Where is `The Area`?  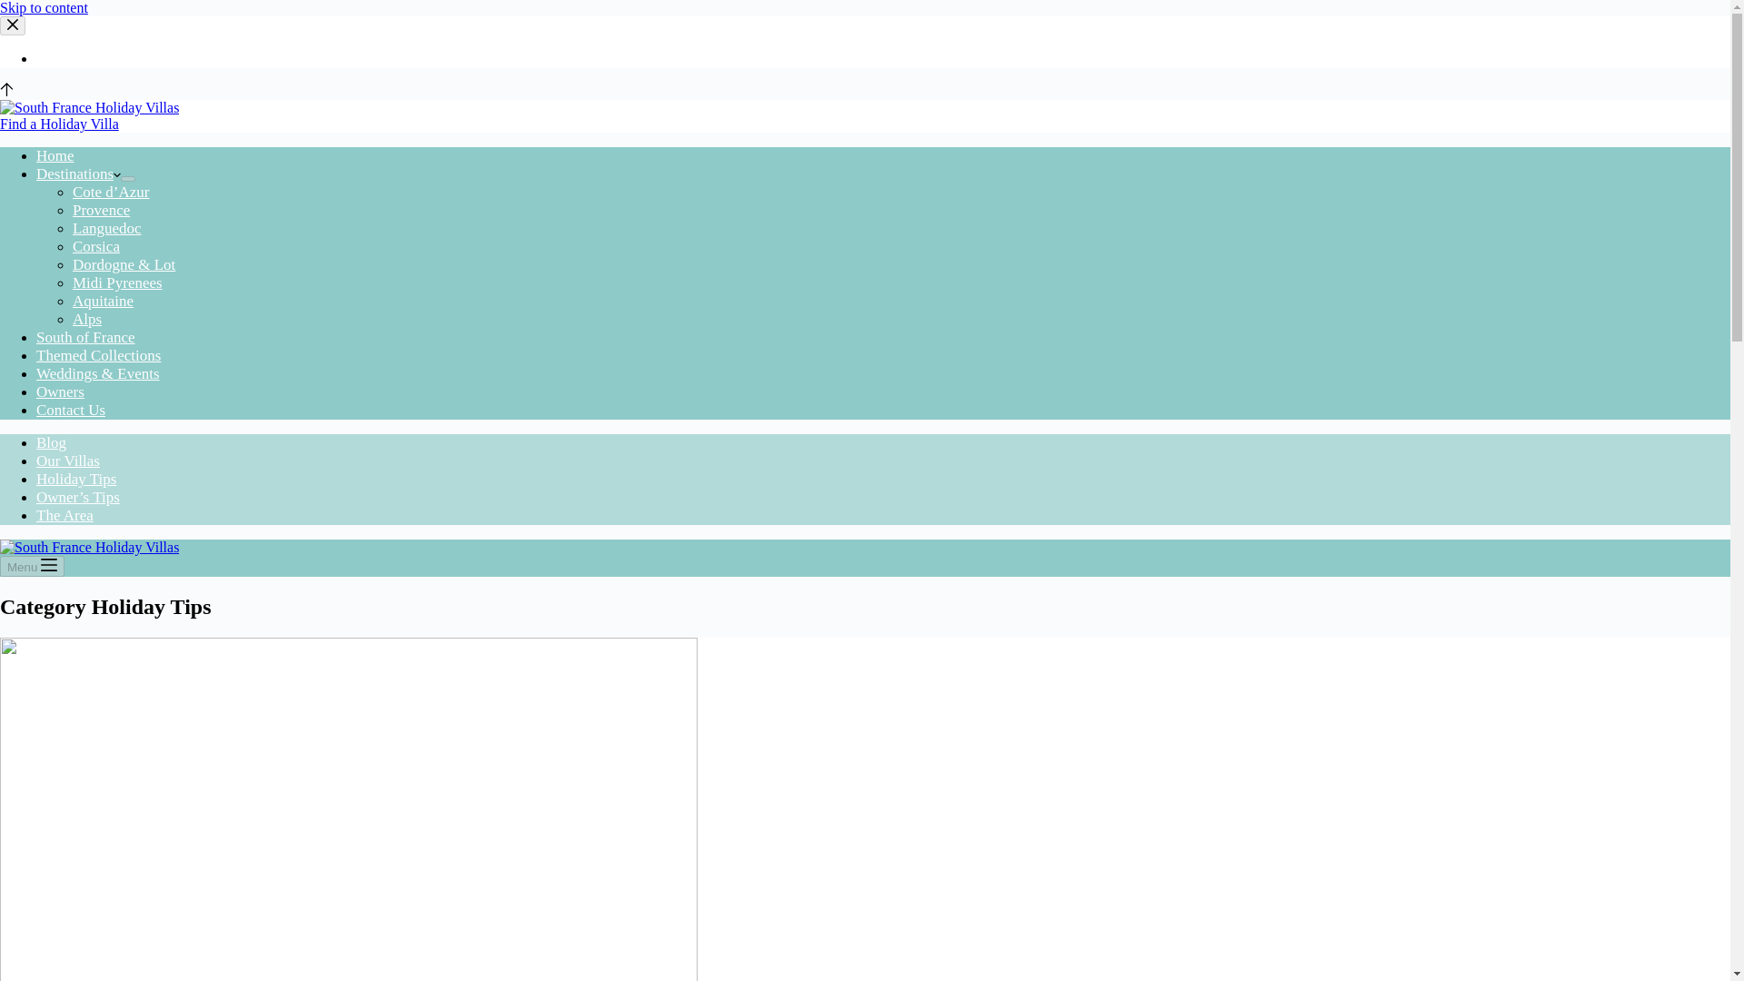
The Area is located at coordinates (65, 515).